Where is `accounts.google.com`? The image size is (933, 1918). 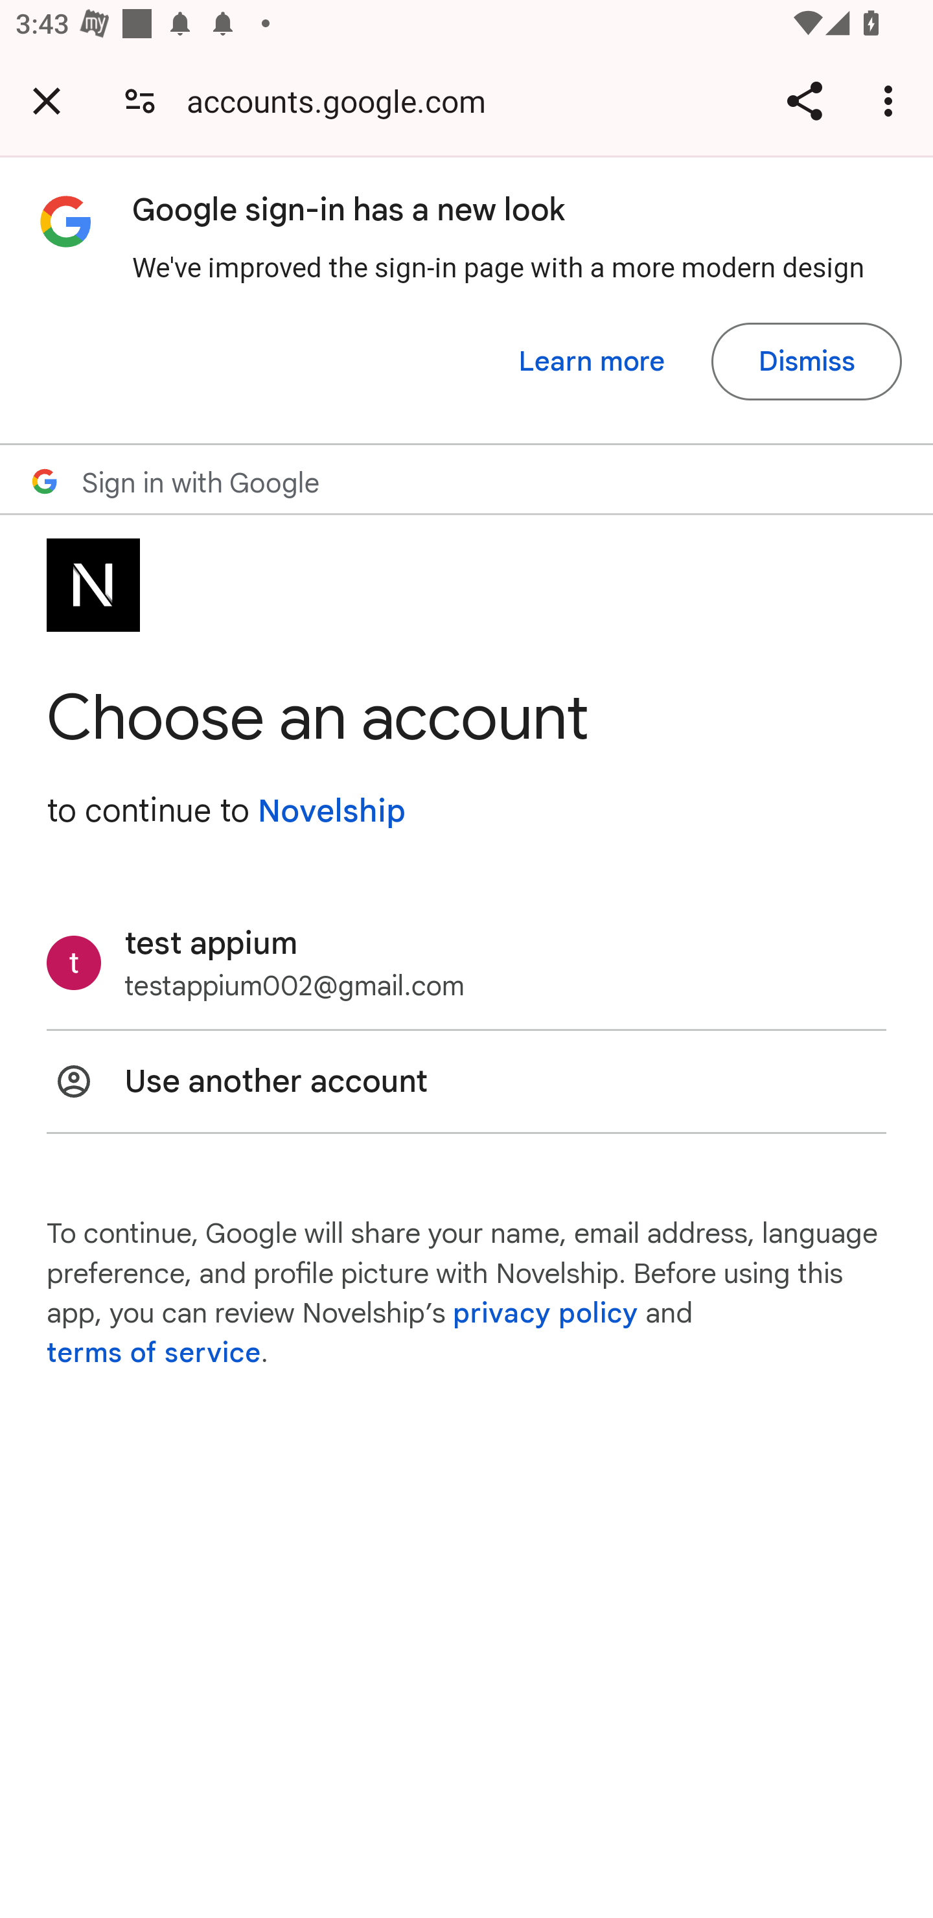 accounts.google.com is located at coordinates (344, 100).